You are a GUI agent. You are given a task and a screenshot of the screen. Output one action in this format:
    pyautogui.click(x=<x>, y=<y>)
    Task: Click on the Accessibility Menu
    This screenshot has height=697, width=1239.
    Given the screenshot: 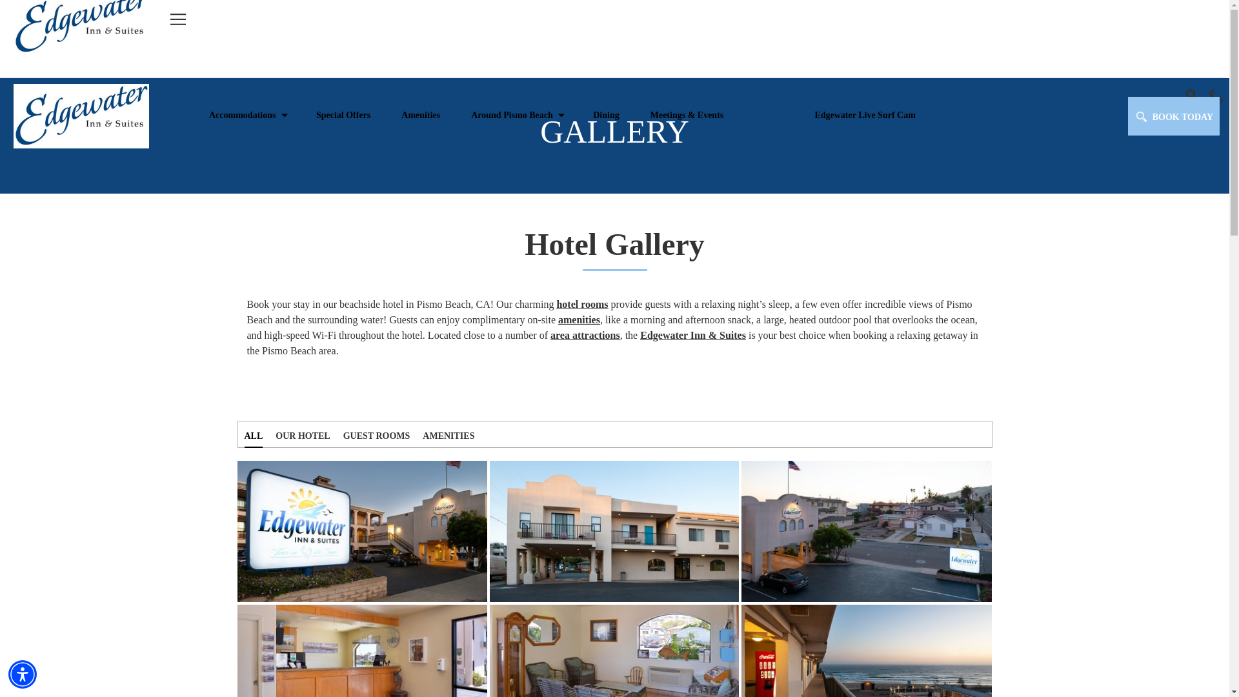 What is the action you would take?
    pyautogui.click(x=23, y=674)
    